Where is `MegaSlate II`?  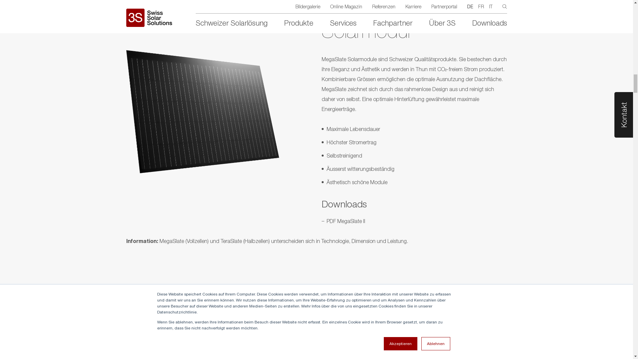
MegaSlate II is located at coordinates (452, 342).